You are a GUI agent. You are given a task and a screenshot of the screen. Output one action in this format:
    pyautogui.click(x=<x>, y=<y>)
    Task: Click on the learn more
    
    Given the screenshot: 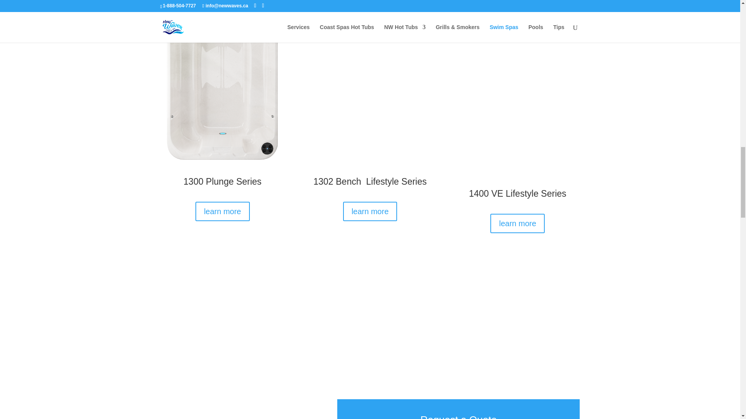 What is the action you would take?
    pyautogui.click(x=517, y=223)
    